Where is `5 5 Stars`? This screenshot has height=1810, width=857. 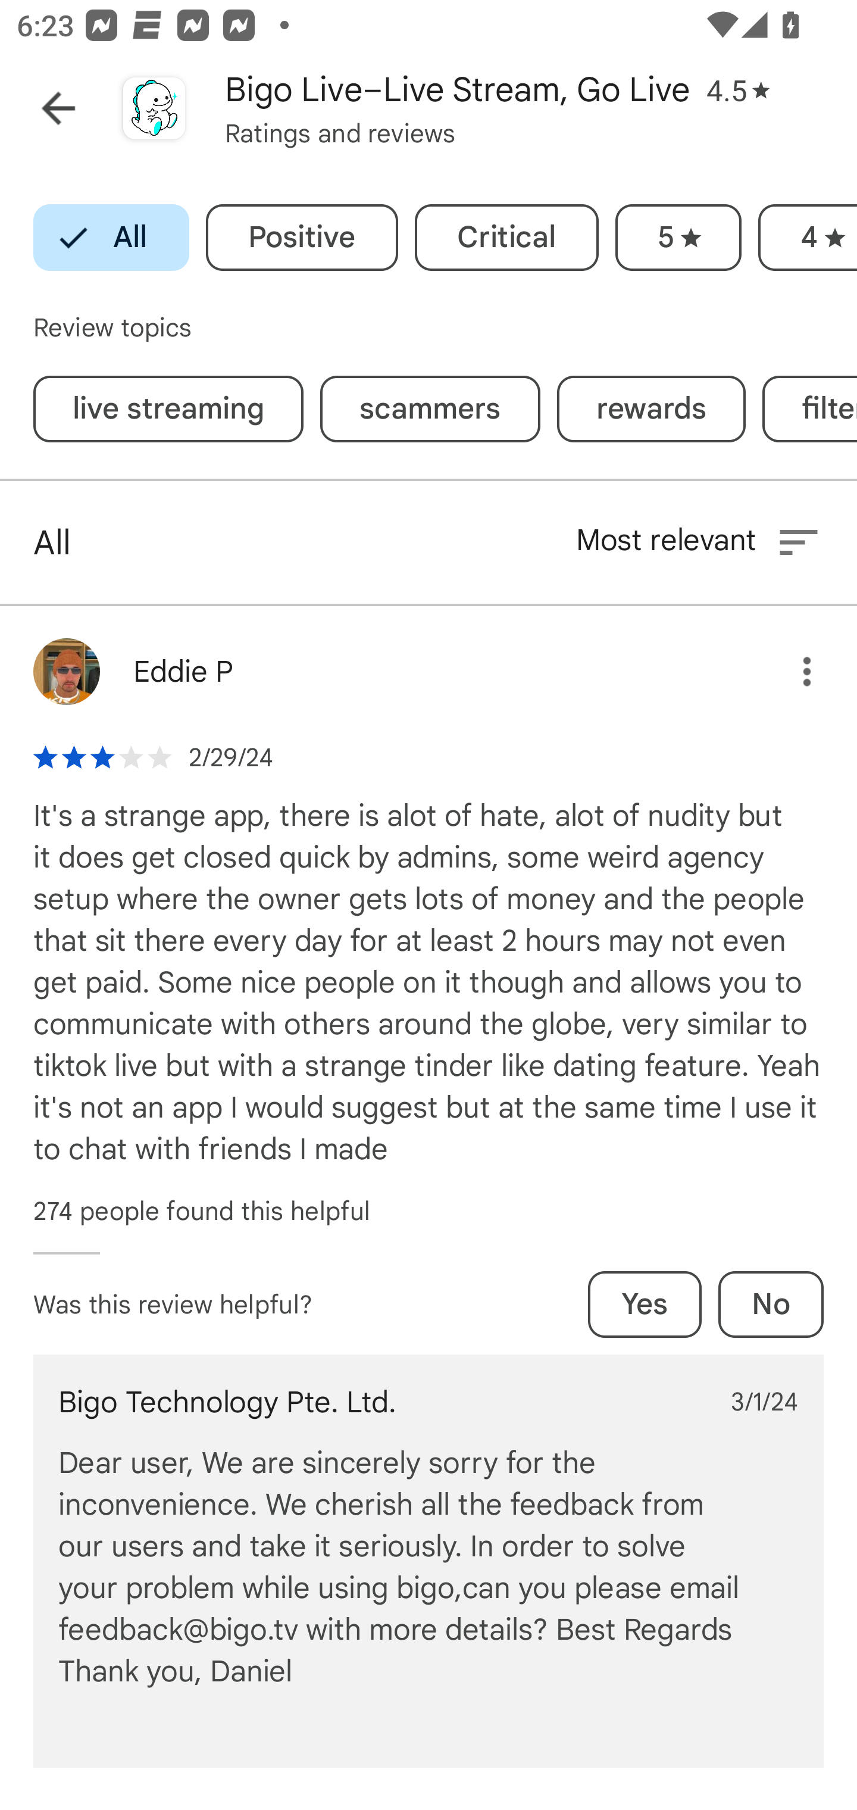
5 5 Stars is located at coordinates (678, 238).